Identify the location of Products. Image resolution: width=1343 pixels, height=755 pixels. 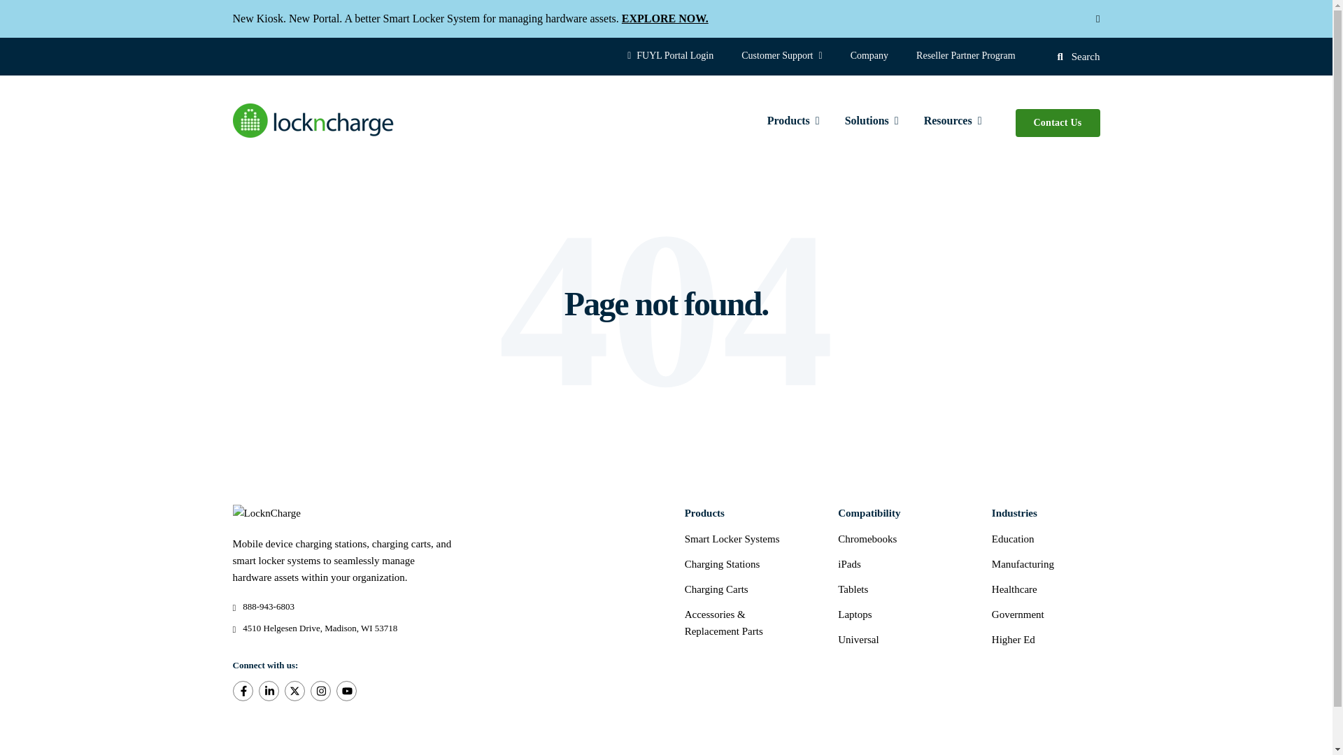
(793, 122).